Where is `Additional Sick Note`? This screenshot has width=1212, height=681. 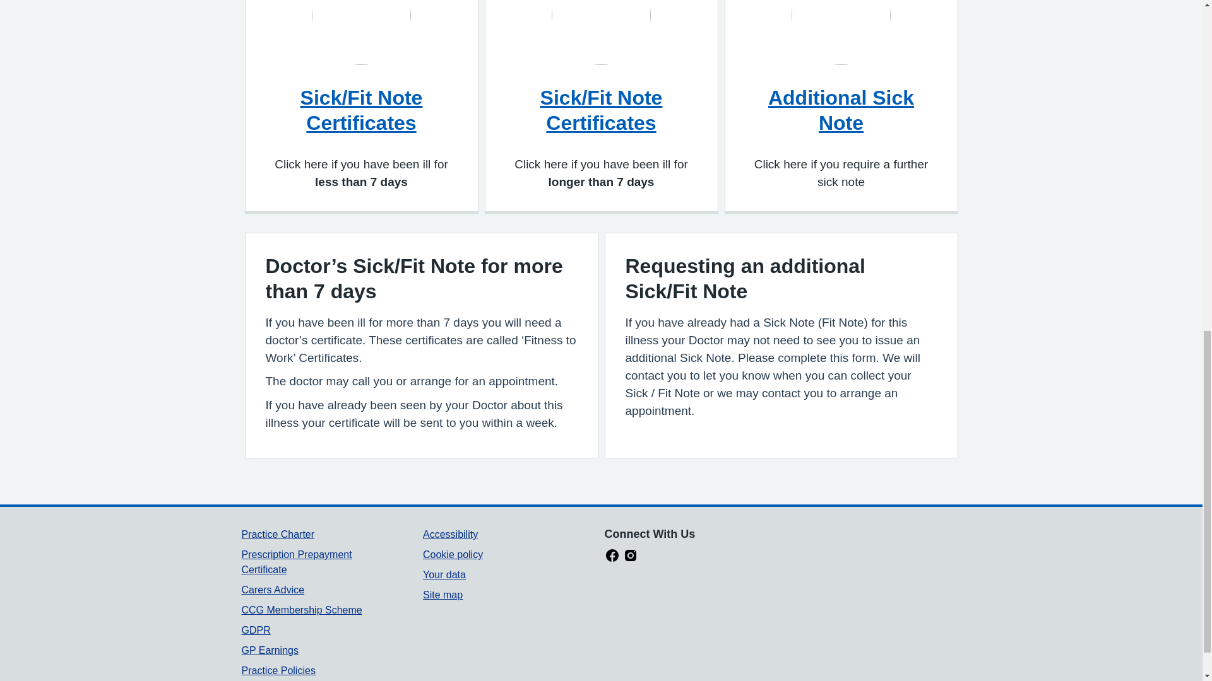
Additional Sick Note is located at coordinates (841, 110).